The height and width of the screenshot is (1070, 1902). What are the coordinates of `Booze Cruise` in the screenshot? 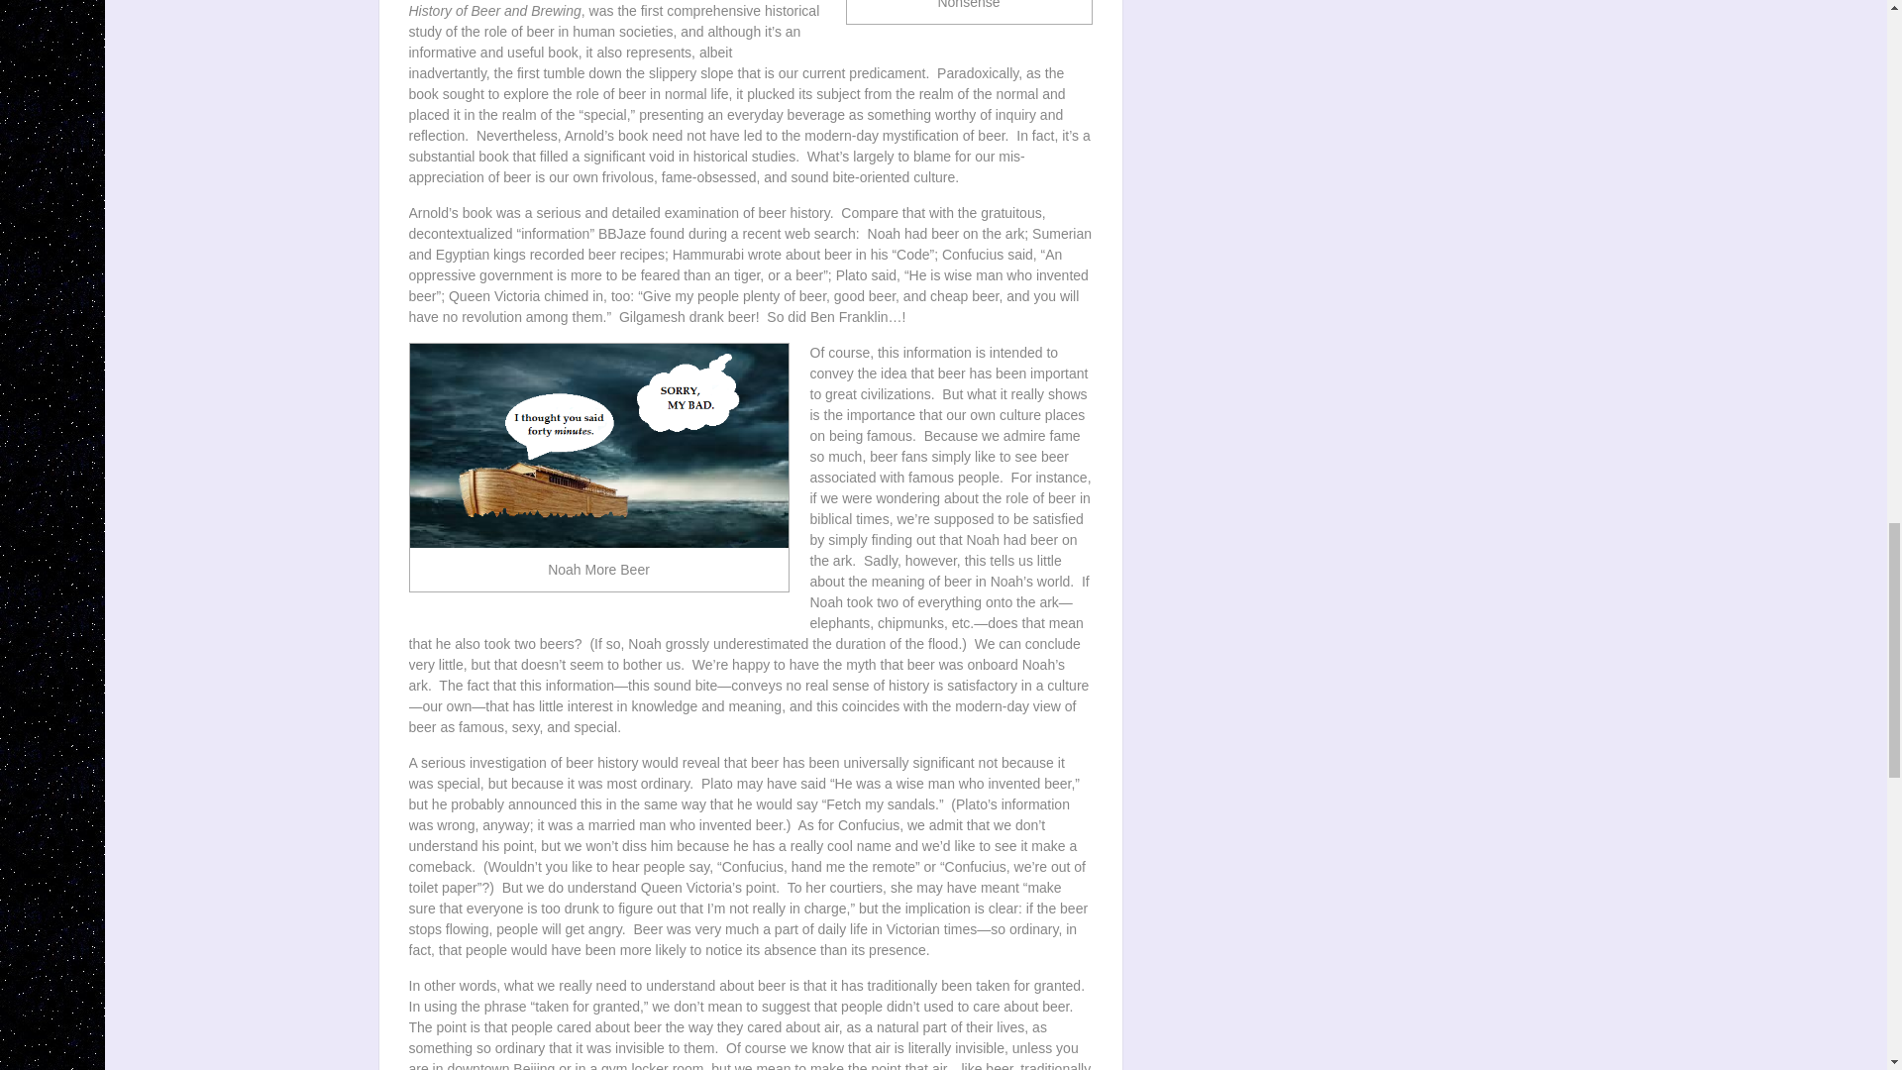 It's located at (599, 445).